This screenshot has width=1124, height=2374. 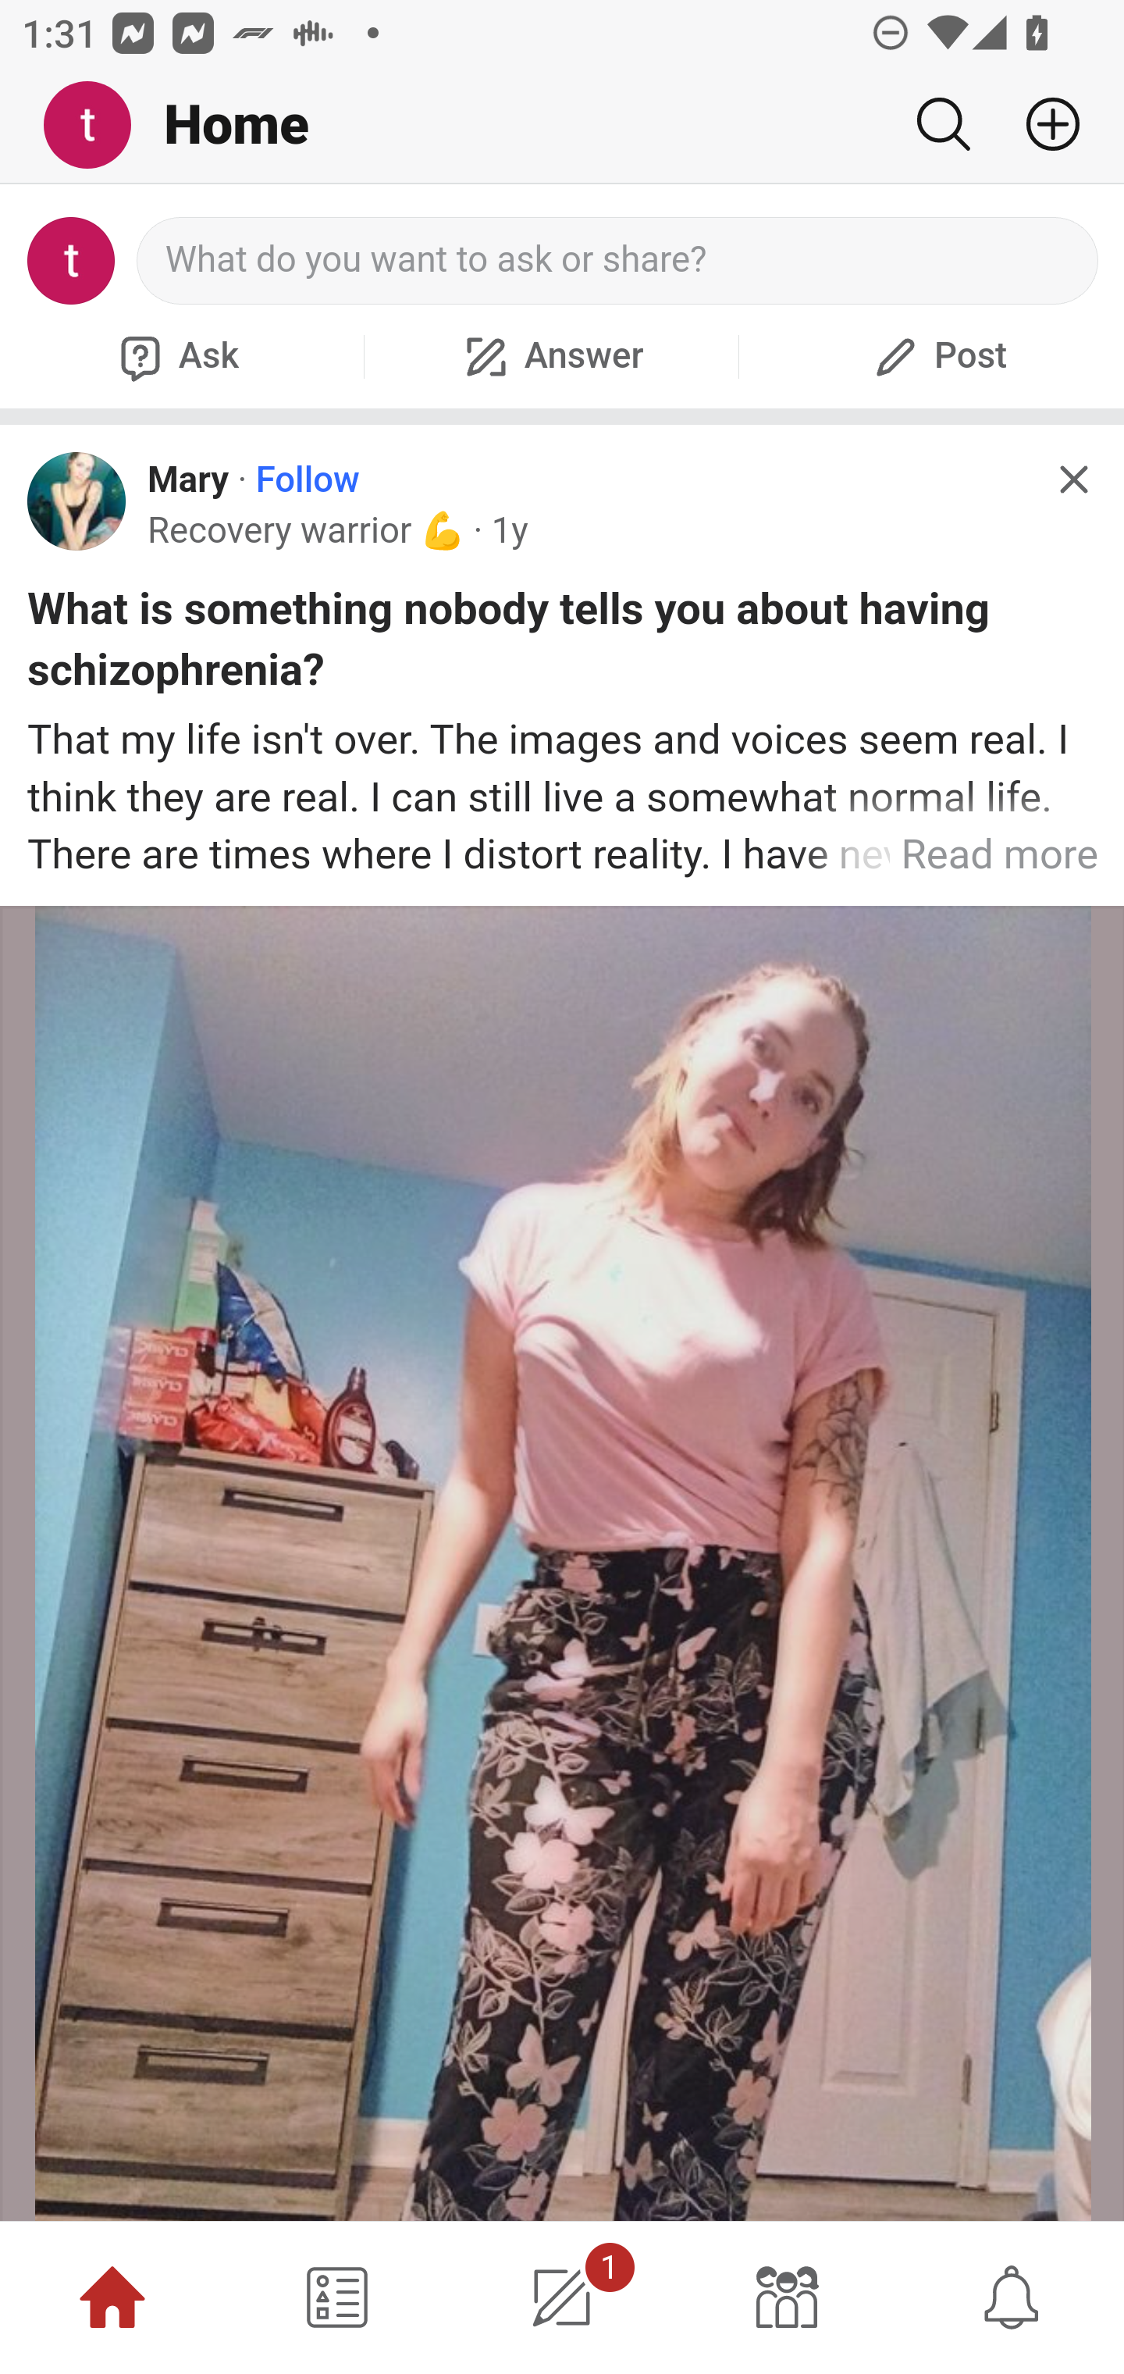 What do you see at coordinates (1072, 479) in the screenshot?
I see `Hide` at bounding box center [1072, 479].